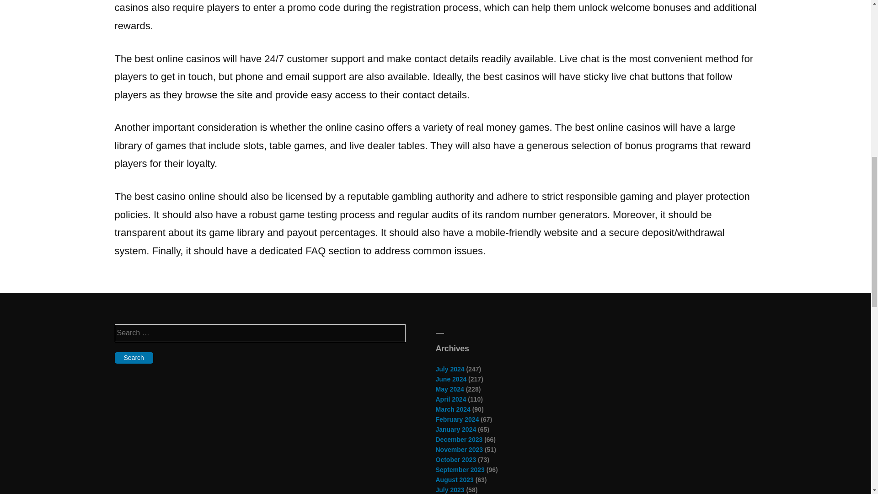 This screenshot has height=494, width=878. What do you see at coordinates (455, 429) in the screenshot?
I see `January 2024` at bounding box center [455, 429].